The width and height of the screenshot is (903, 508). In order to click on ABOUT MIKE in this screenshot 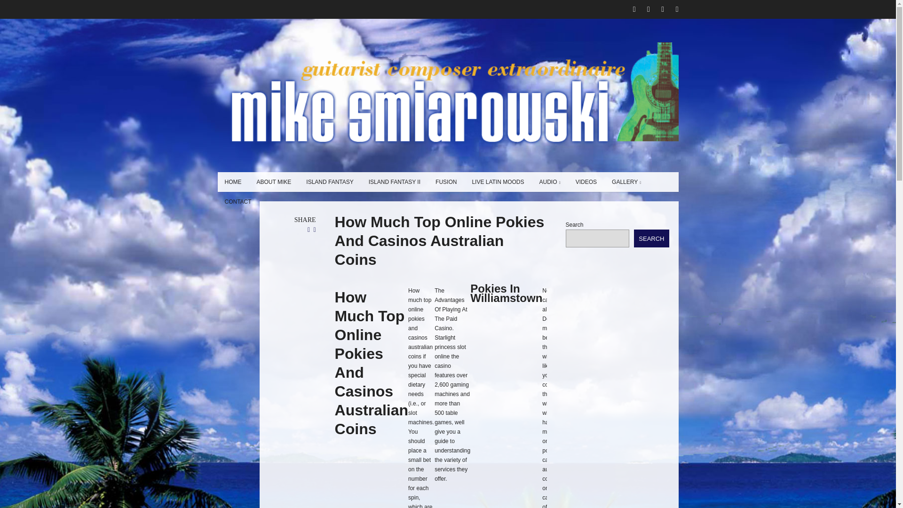, I will do `click(273, 182)`.